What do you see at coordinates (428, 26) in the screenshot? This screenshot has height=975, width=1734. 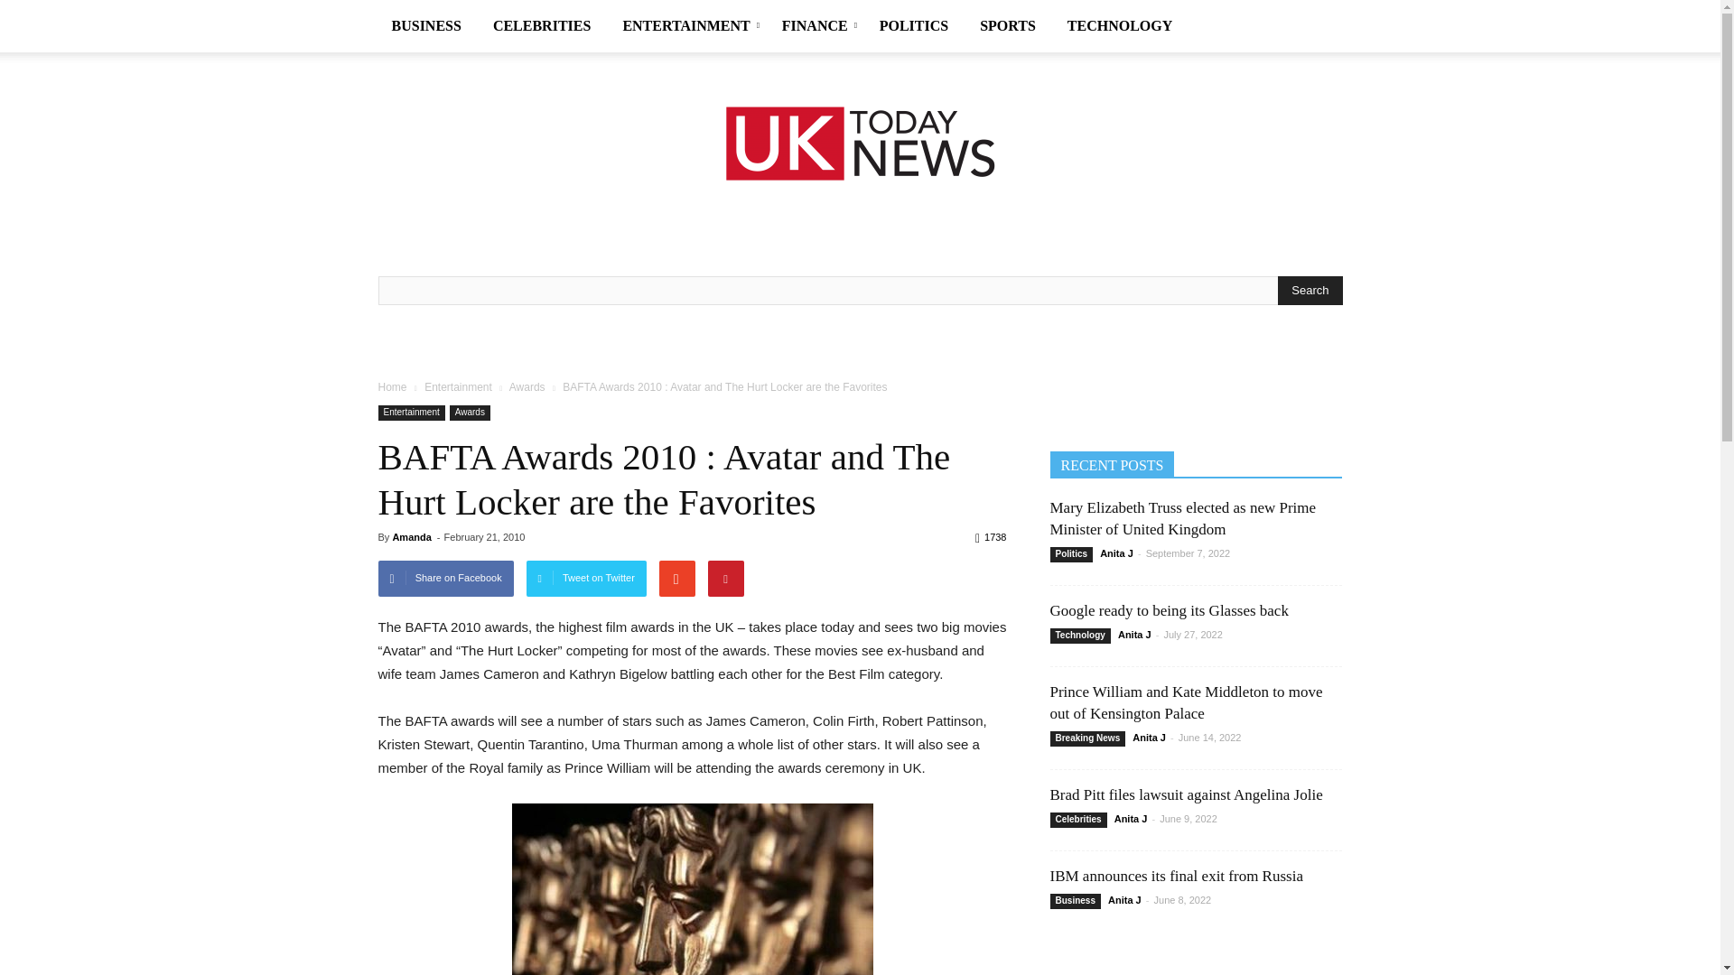 I see `BUSINESS` at bounding box center [428, 26].